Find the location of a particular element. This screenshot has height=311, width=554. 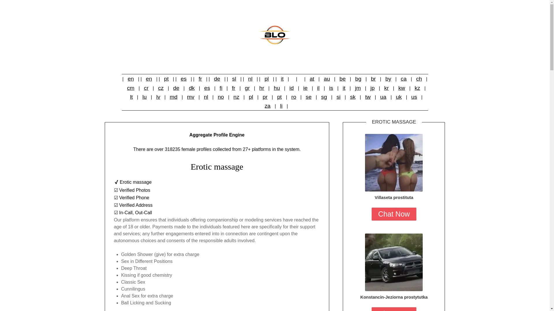

en is located at coordinates (149, 78).